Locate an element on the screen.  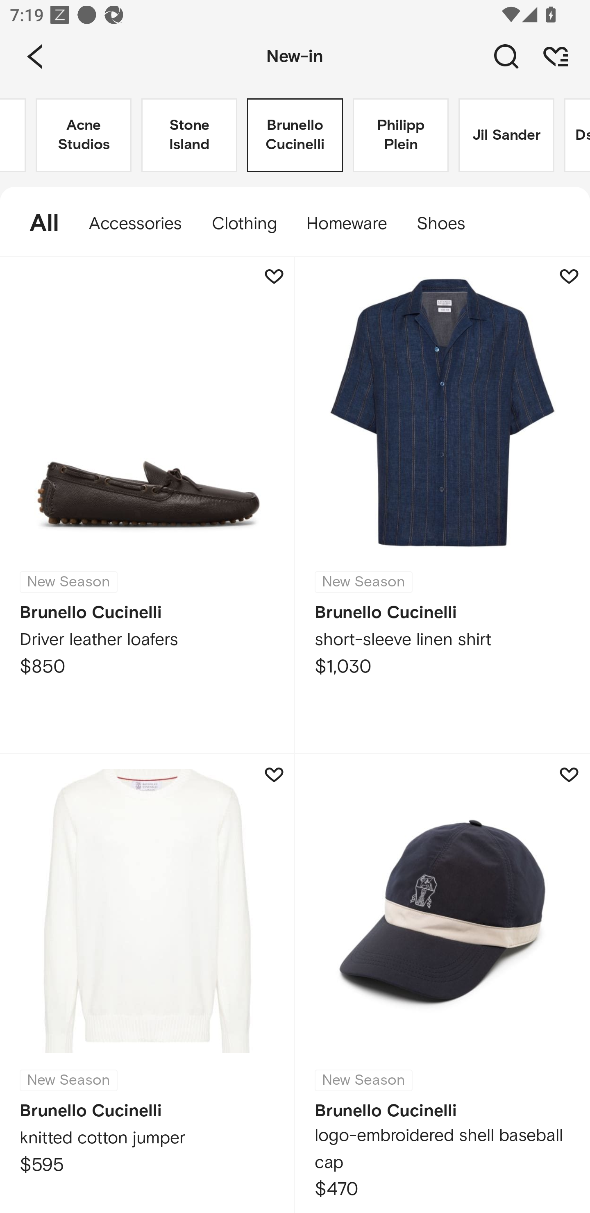
Acne Studios is located at coordinates (84, 135).